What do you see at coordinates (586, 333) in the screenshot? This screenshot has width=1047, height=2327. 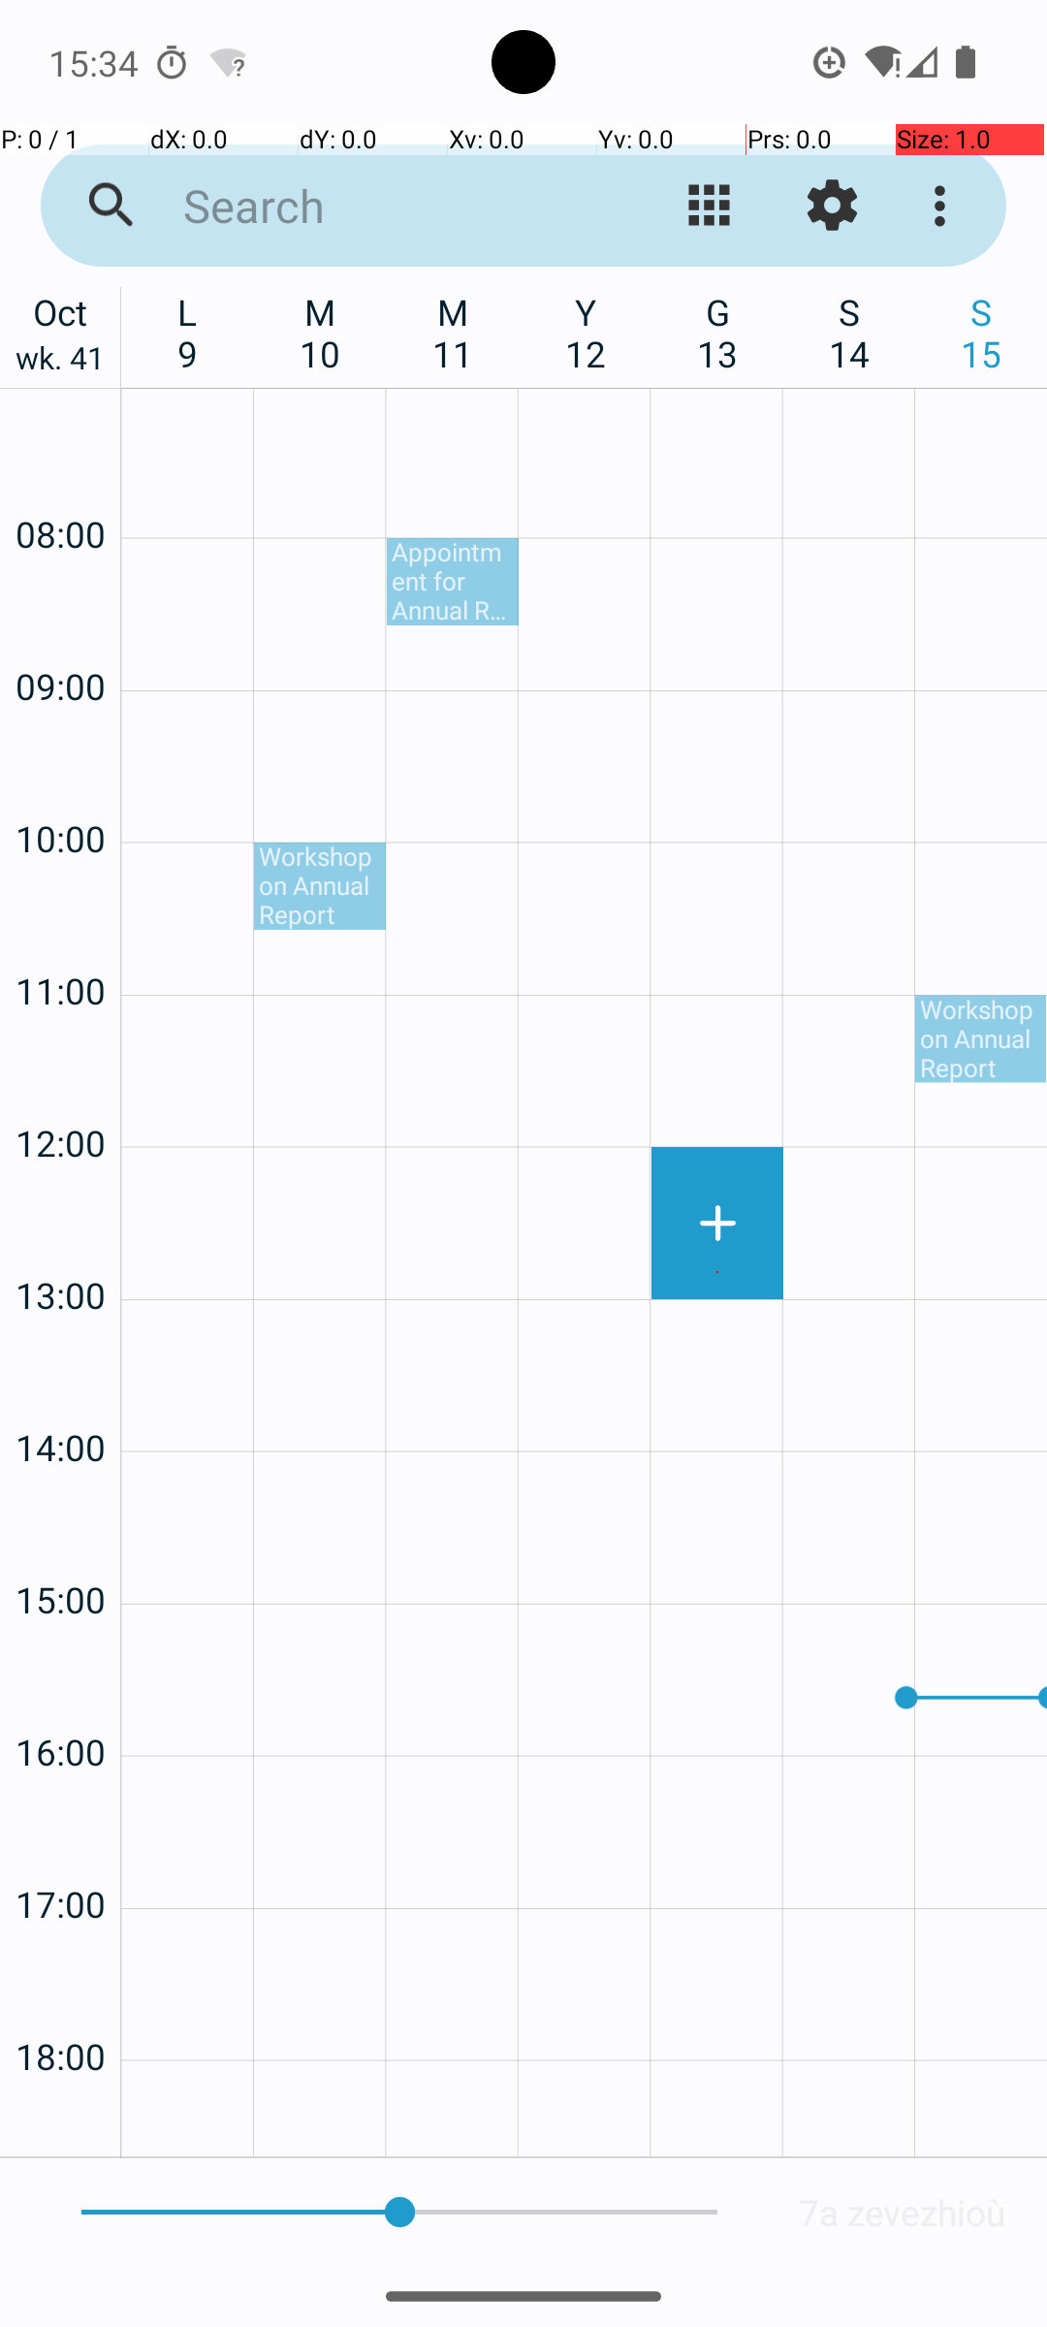 I see `Y
12` at bounding box center [586, 333].